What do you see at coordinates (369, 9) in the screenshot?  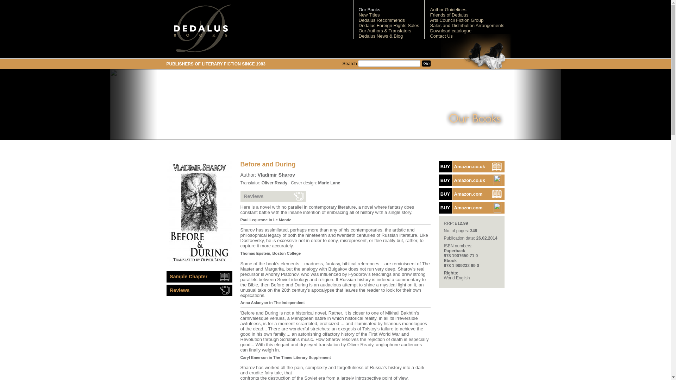 I see `Our Books` at bounding box center [369, 9].